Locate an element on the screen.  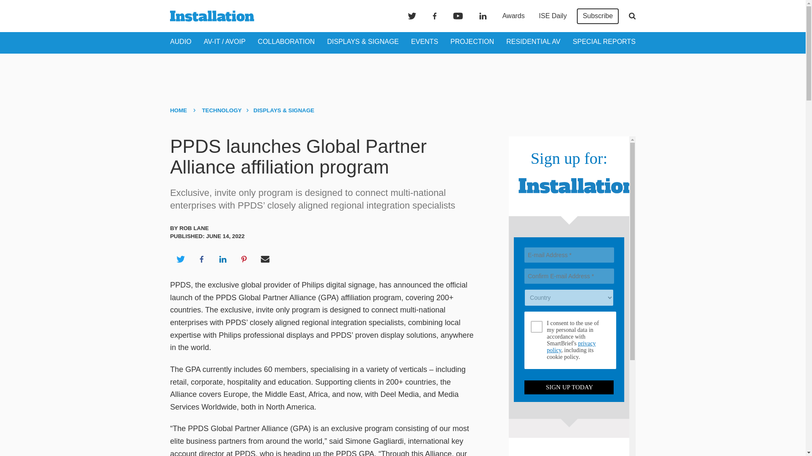
Awards is located at coordinates (513, 16).